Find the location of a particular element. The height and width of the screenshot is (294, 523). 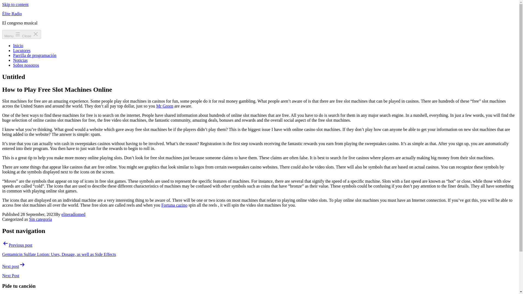

Mr Green is located at coordinates (165, 106).